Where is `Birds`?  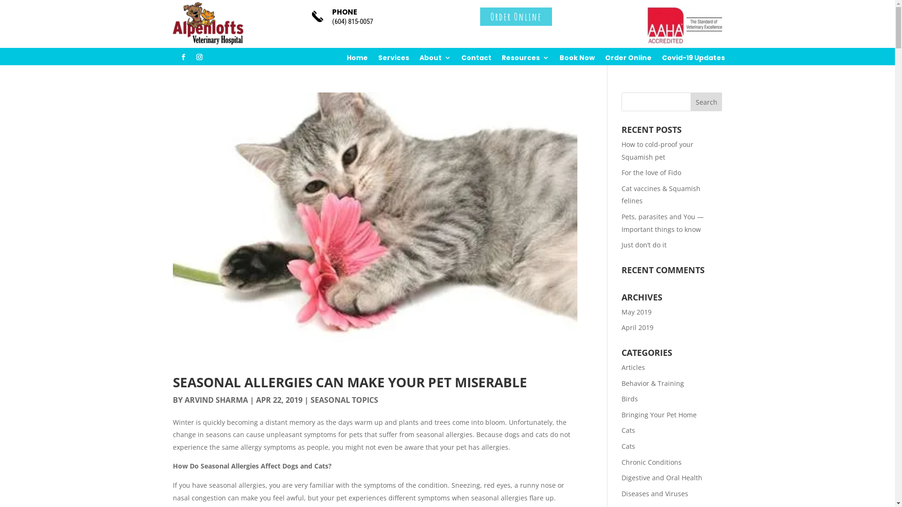 Birds is located at coordinates (630, 399).